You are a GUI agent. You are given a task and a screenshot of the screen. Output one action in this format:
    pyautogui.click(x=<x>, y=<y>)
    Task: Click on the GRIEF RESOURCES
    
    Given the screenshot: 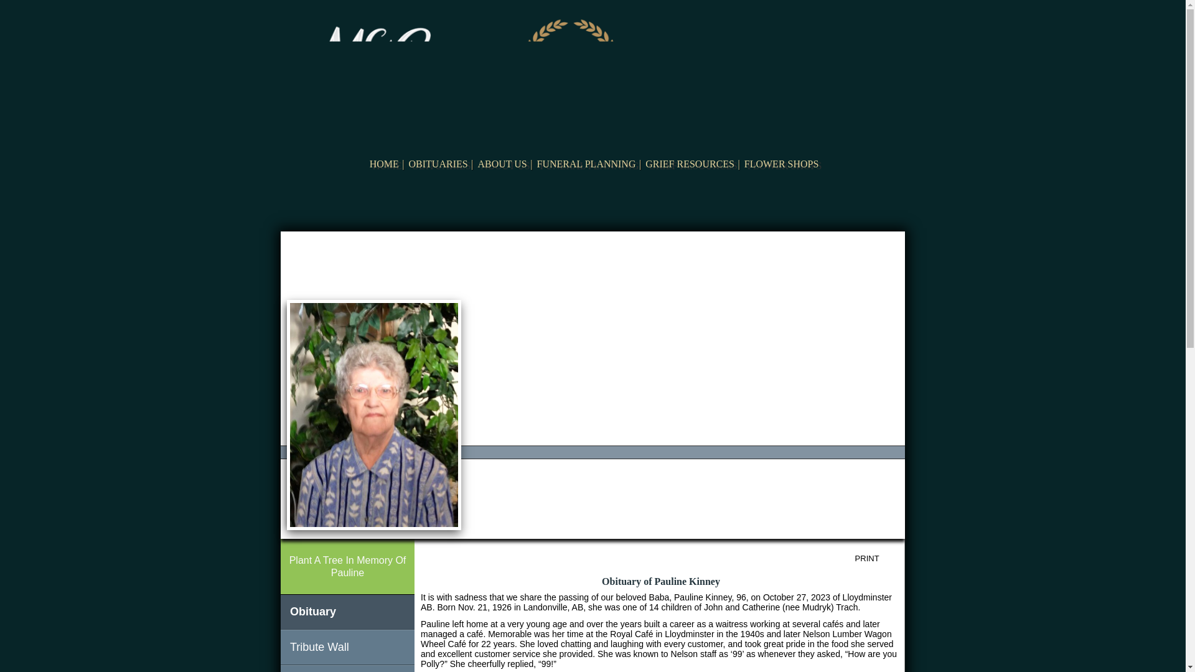 What is the action you would take?
    pyautogui.click(x=690, y=164)
    